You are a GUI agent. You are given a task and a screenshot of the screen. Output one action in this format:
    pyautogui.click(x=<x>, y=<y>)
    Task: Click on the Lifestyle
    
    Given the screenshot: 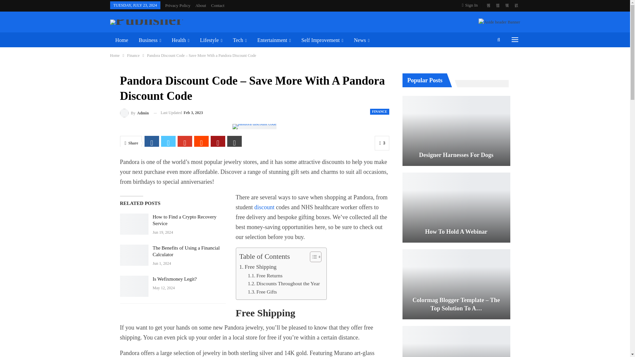 What is the action you would take?
    pyautogui.click(x=211, y=40)
    